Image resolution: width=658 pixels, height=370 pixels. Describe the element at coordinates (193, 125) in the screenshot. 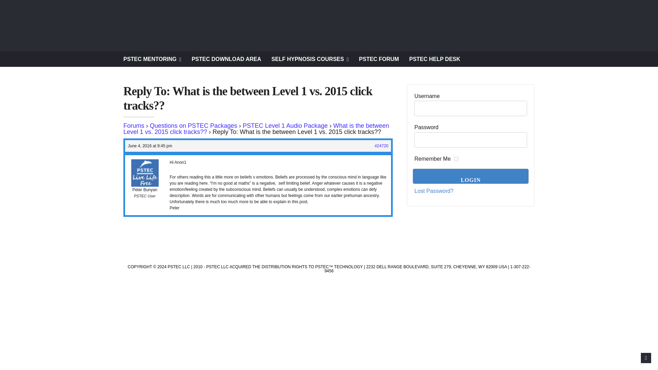

I see `Questions on PSTEC Packages` at that location.